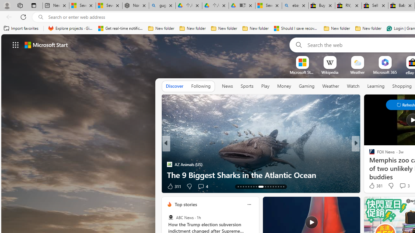 The width and height of the screenshot is (415, 233). I want to click on guge yunpan - Search, so click(162, 6).